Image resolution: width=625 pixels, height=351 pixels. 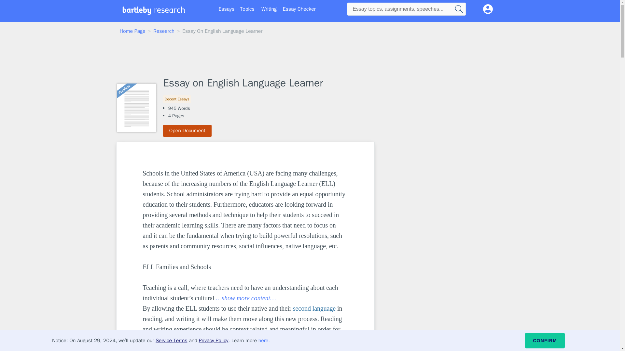 I want to click on Writing, so click(x=269, y=9).